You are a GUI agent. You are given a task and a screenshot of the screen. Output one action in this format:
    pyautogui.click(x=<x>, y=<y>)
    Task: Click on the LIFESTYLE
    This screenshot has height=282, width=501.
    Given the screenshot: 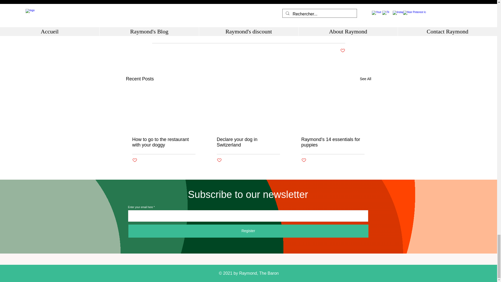 What is the action you would take?
    pyautogui.click(x=336, y=35)
    